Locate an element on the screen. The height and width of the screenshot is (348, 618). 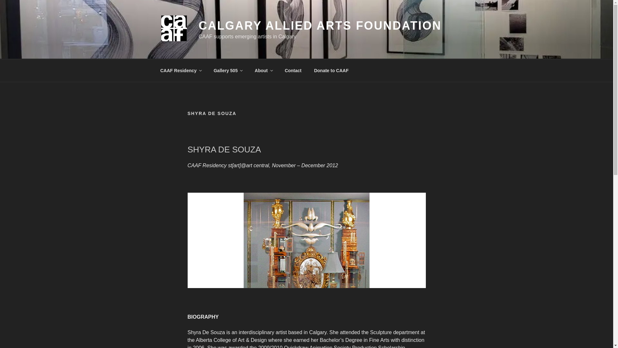
About is located at coordinates (263, 70).